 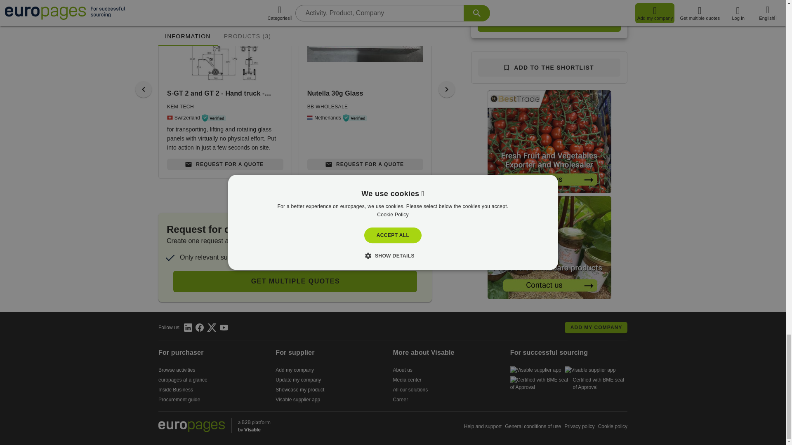 What do you see at coordinates (298, 400) in the screenshot?
I see `Visable supplier app` at bounding box center [298, 400].